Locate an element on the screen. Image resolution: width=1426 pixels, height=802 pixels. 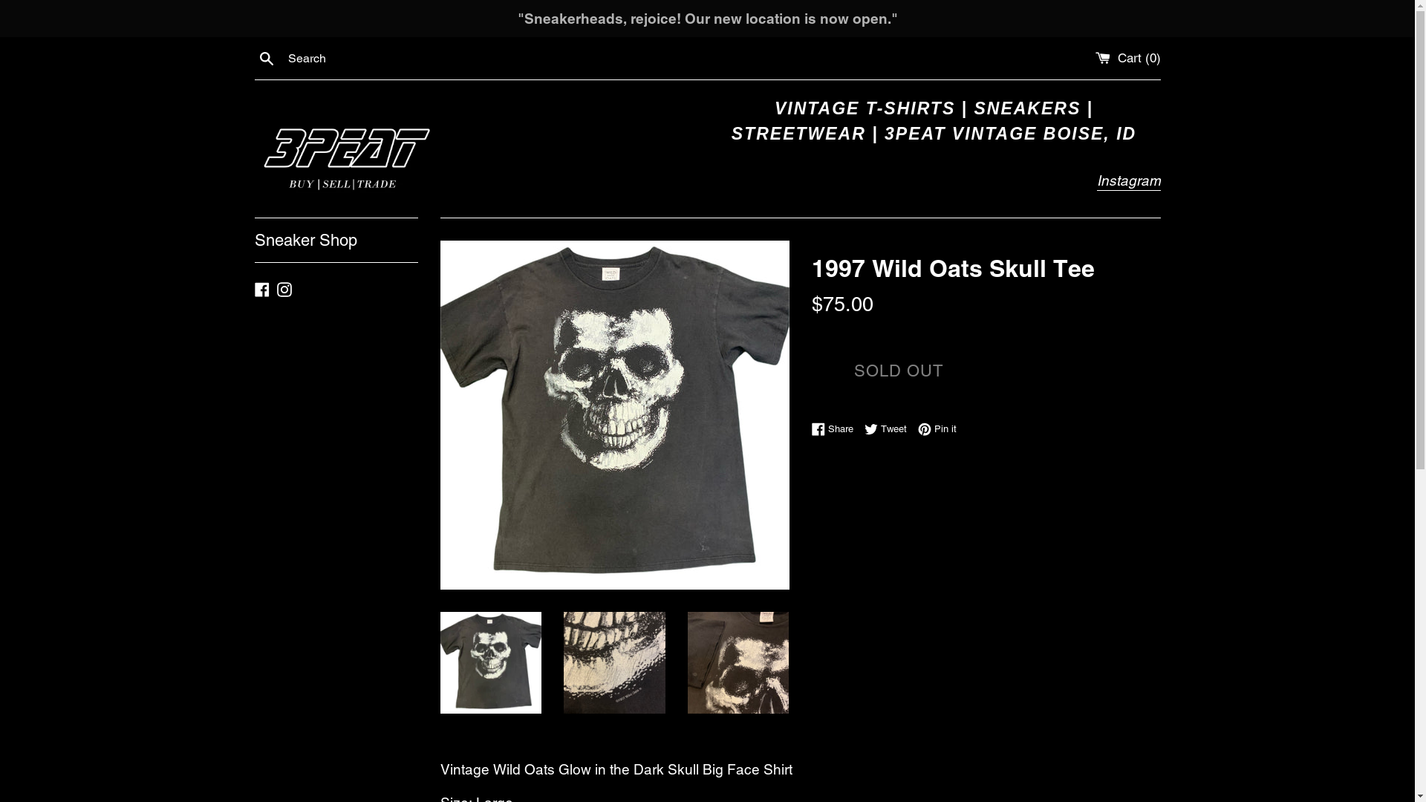
Pin it
Pin on Pinterest is located at coordinates (937, 429).